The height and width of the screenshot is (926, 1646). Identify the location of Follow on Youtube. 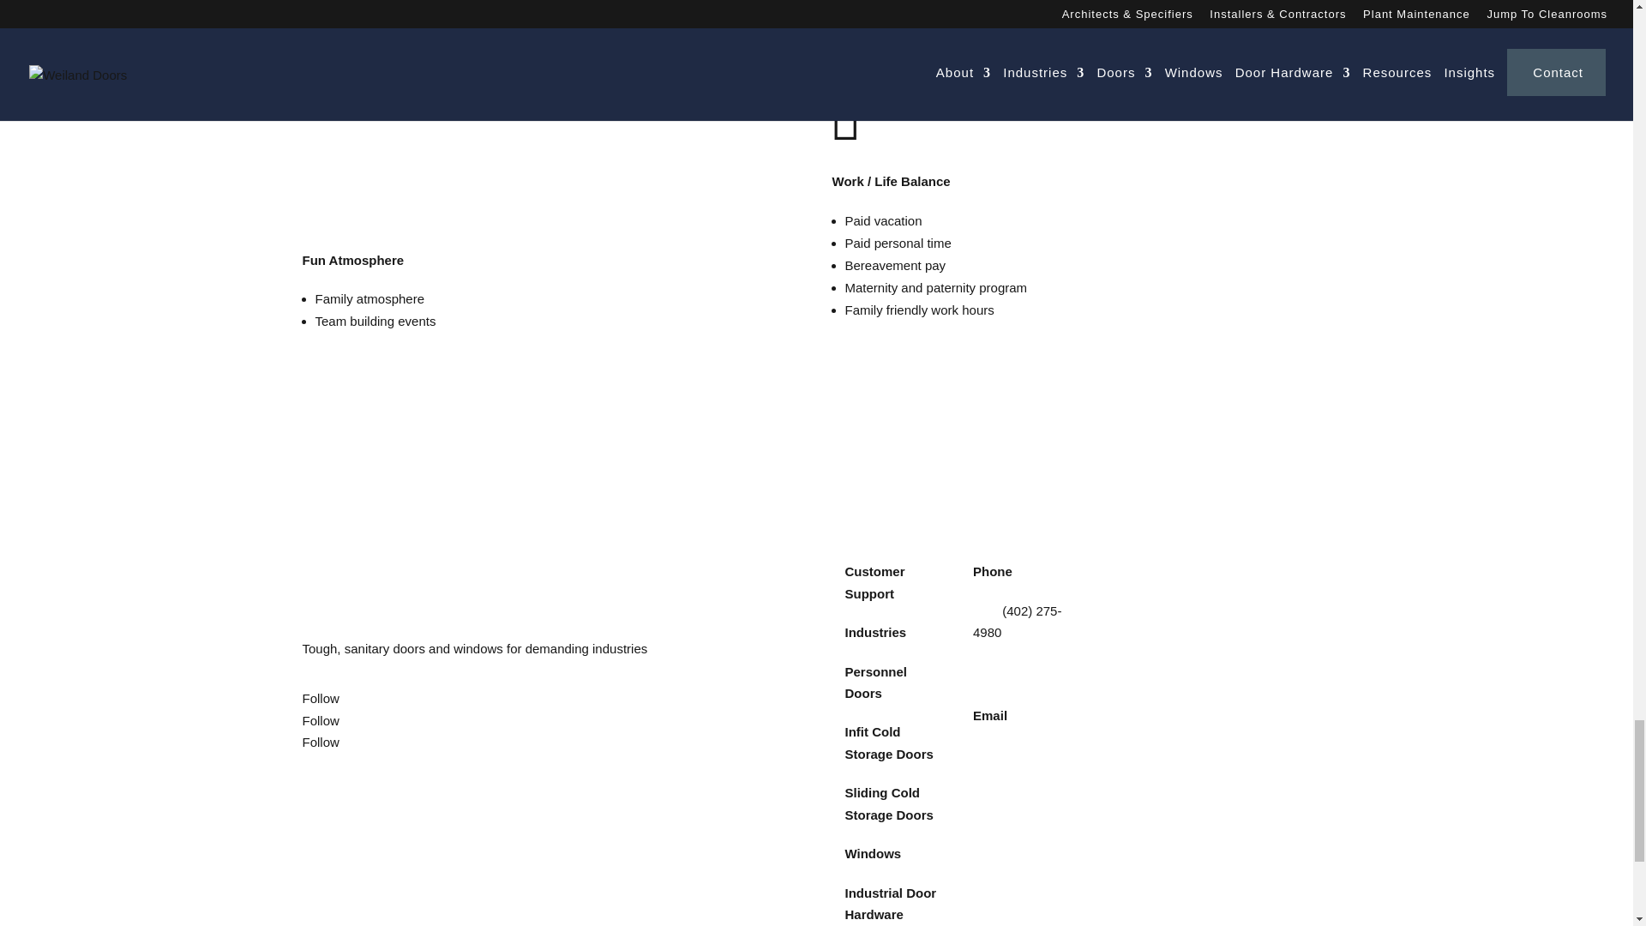
(320, 742).